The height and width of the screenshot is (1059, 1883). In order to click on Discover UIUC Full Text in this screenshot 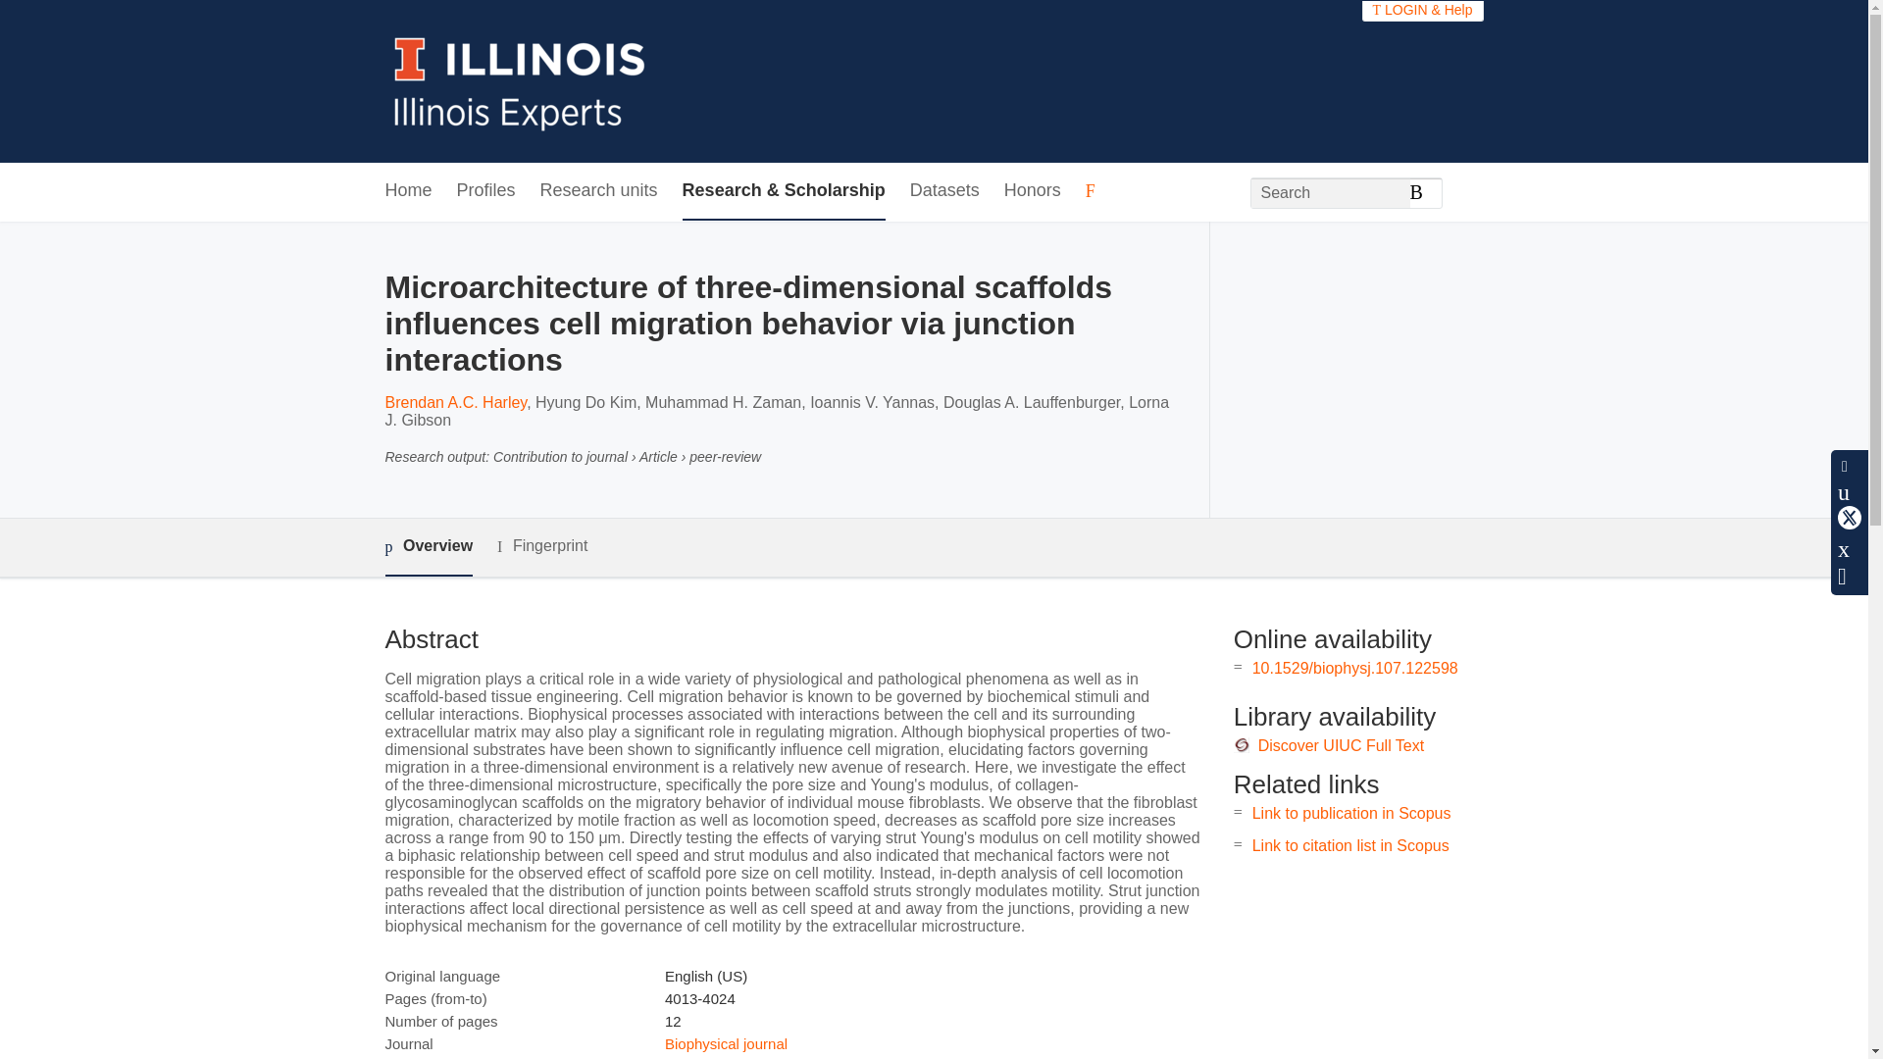, I will do `click(1342, 745)`.